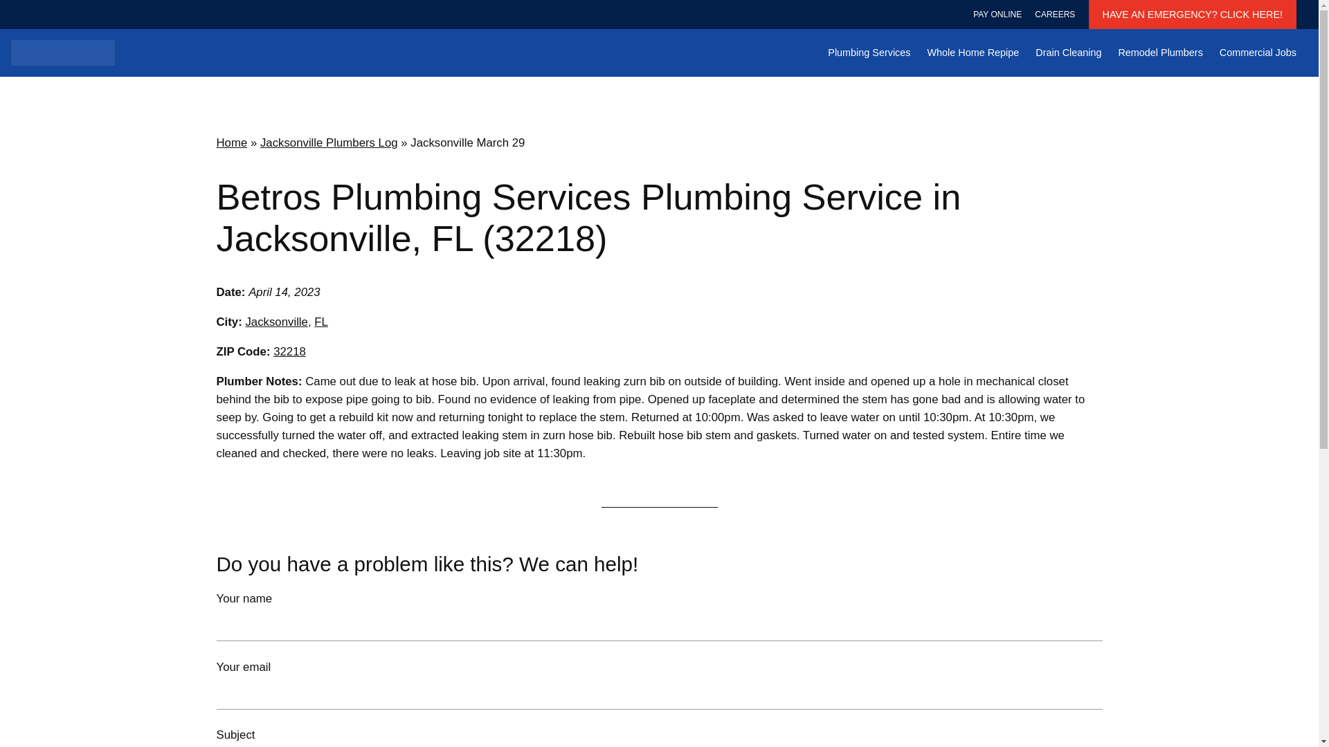 The height and width of the screenshot is (747, 1329). Describe the element at coordinates (321, 322) in the screenshot. I see `FL` at that location.